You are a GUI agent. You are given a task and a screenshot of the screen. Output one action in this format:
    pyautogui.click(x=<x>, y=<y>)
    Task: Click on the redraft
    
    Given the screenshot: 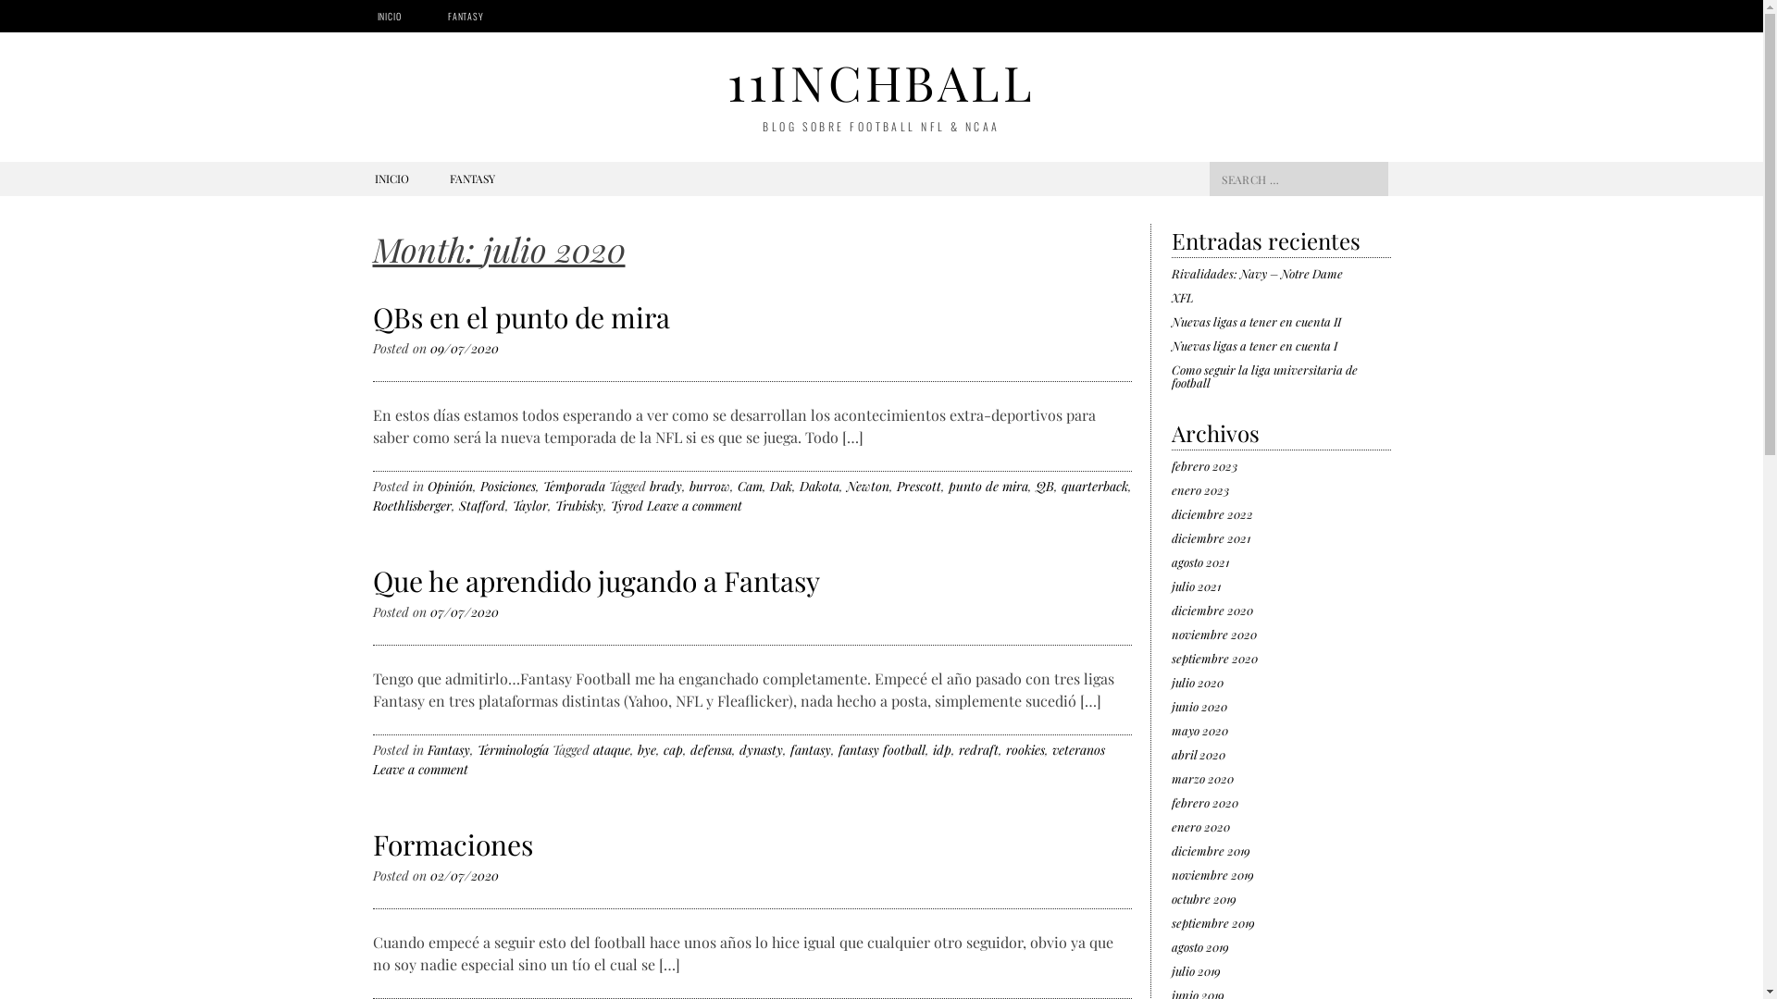 What is the action you would take?
    pyautogui.click(x=979, y=749)
    